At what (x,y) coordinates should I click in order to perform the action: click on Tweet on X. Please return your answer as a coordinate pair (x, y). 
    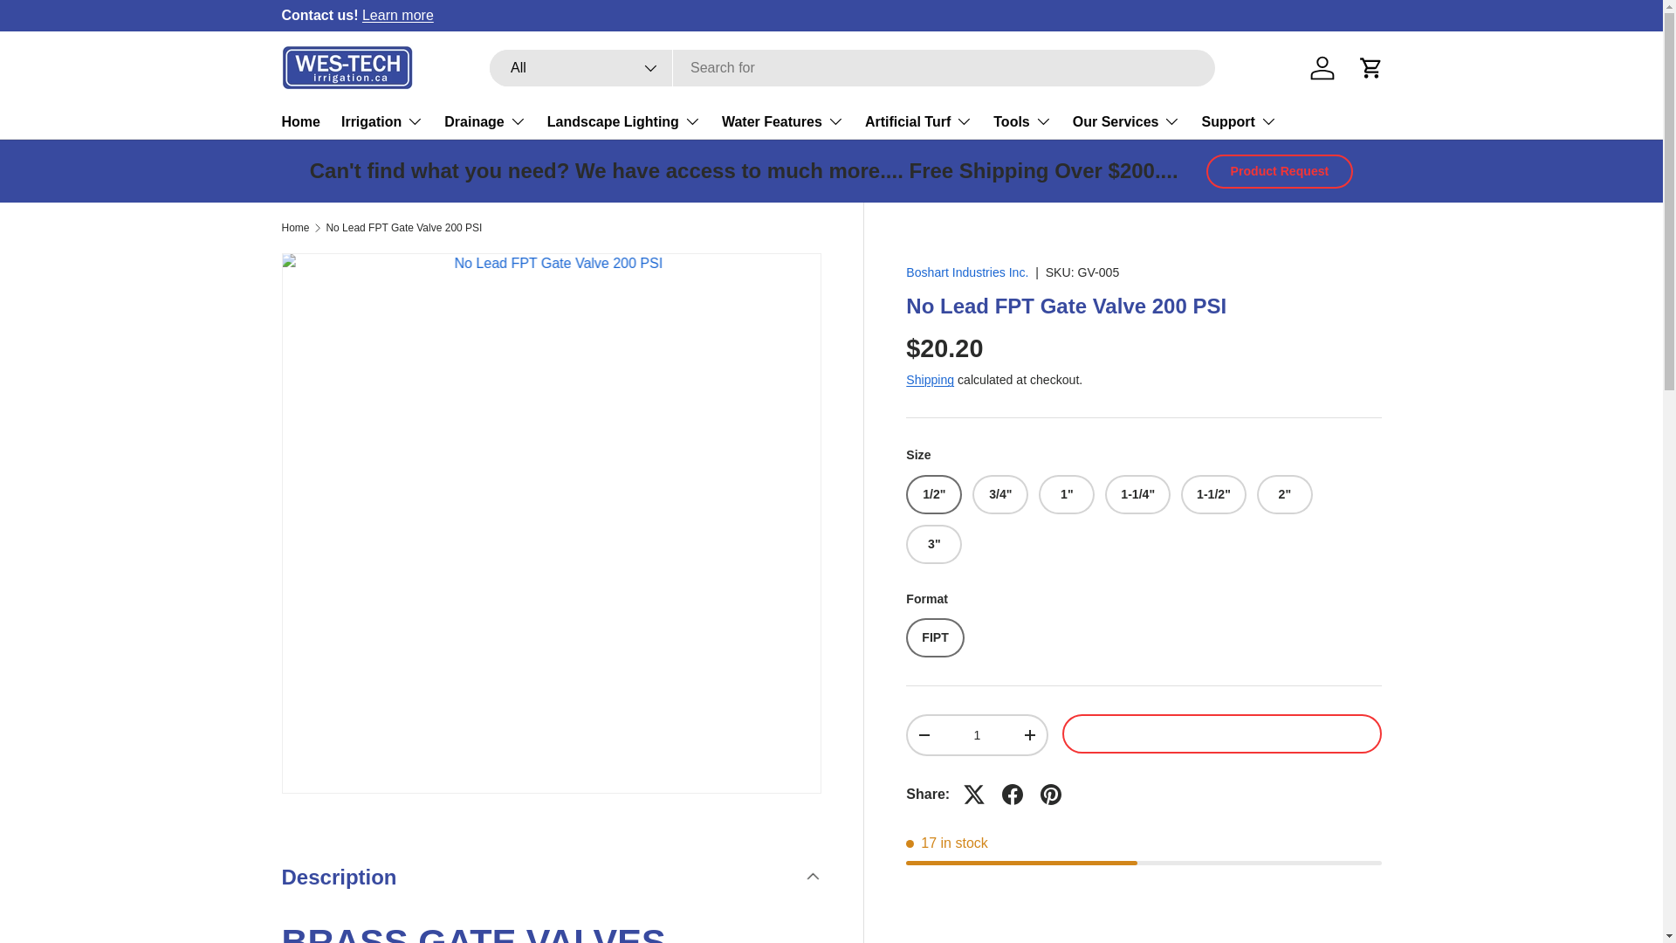
    Looking at the image, I should click on (974, 795).